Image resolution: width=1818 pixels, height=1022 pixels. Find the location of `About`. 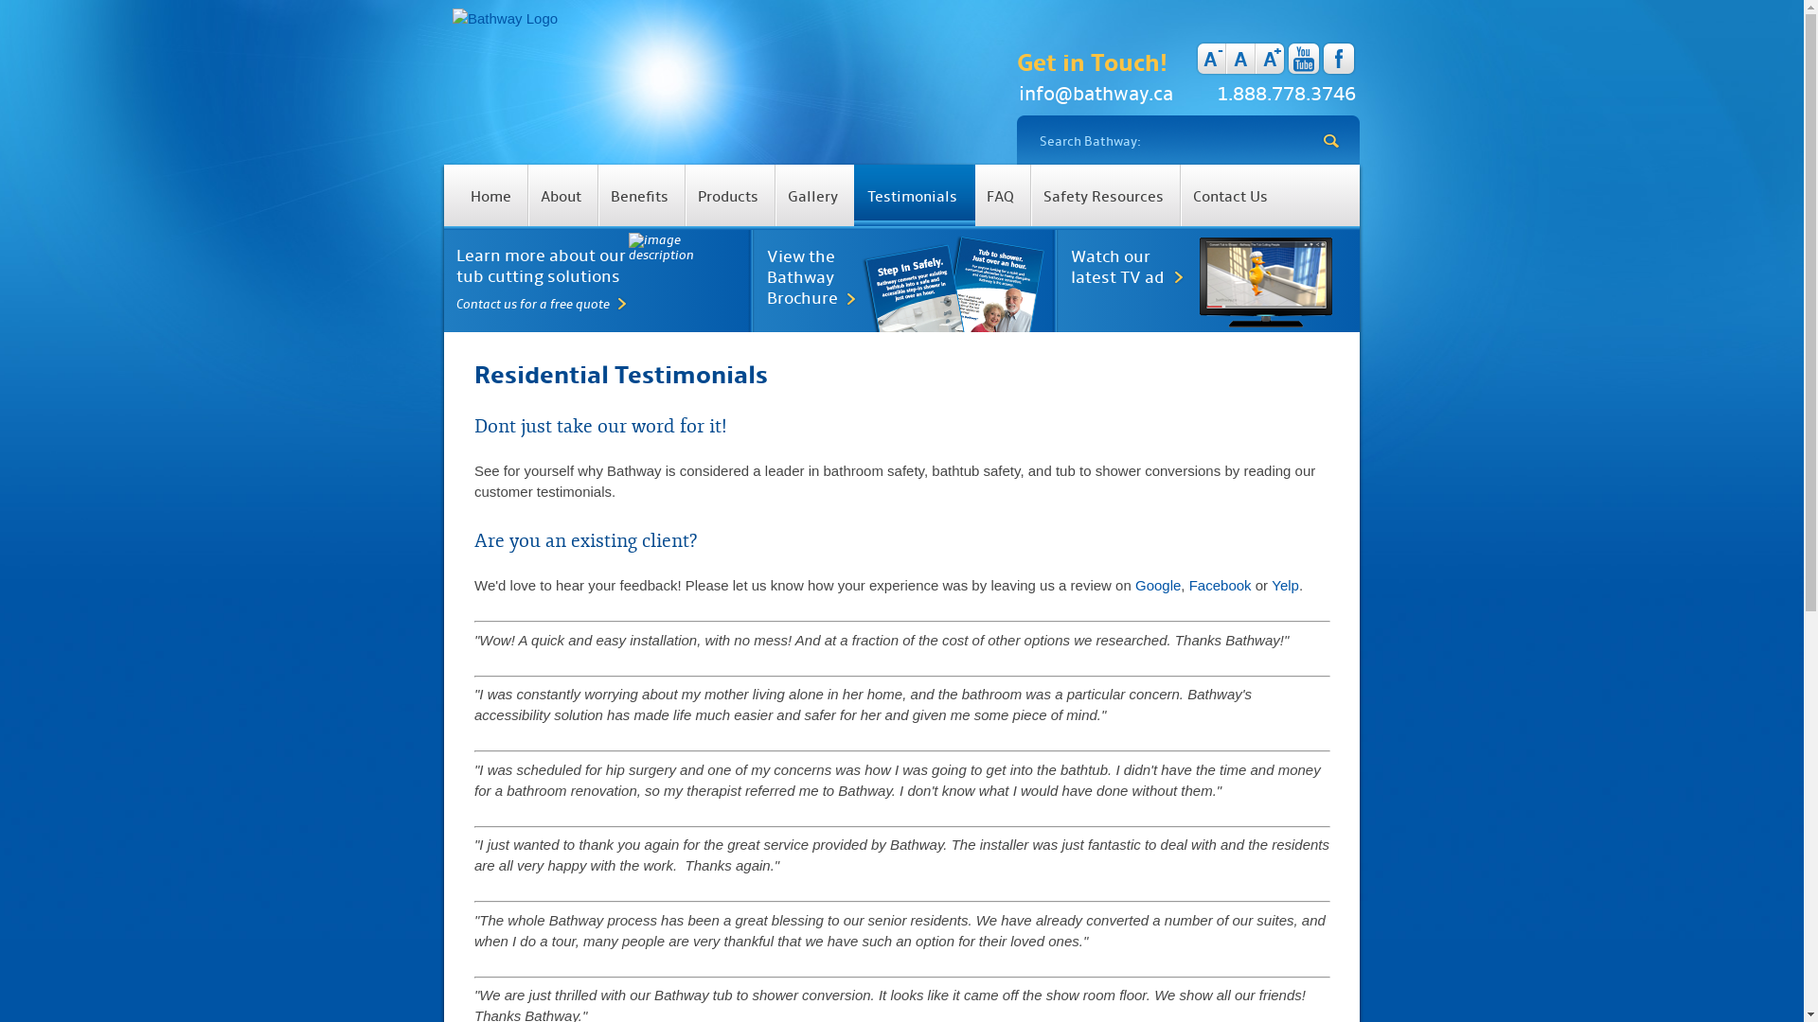

About is located at coordinates (561, 195).